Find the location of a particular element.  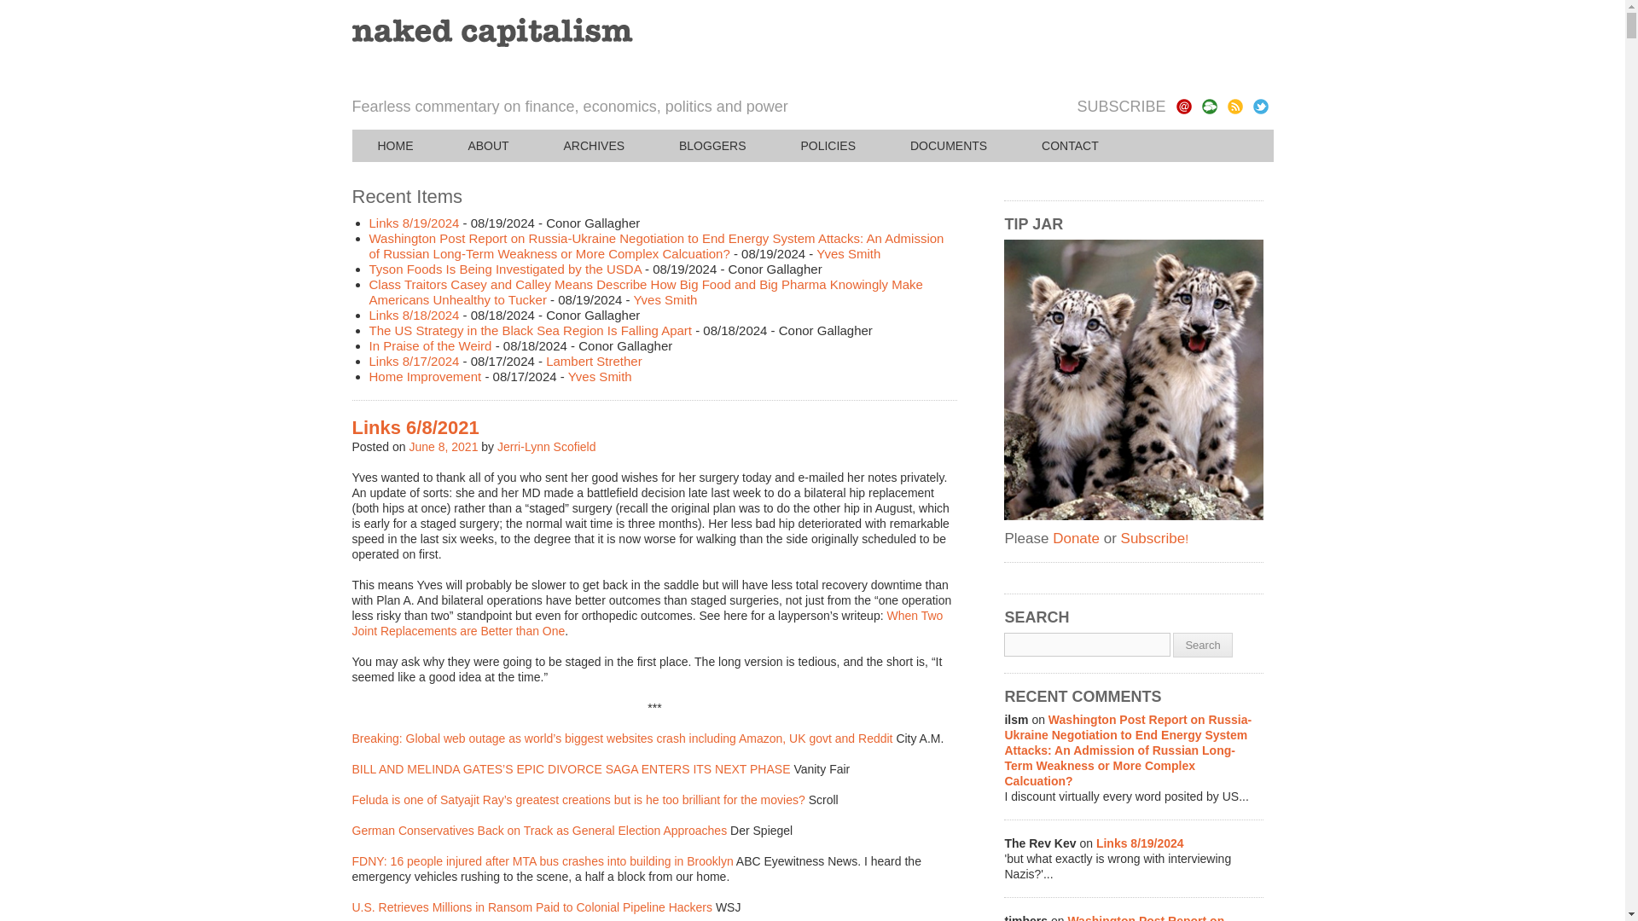

Follow yvessmith on Twitter is located at coordinates (1260, 106).